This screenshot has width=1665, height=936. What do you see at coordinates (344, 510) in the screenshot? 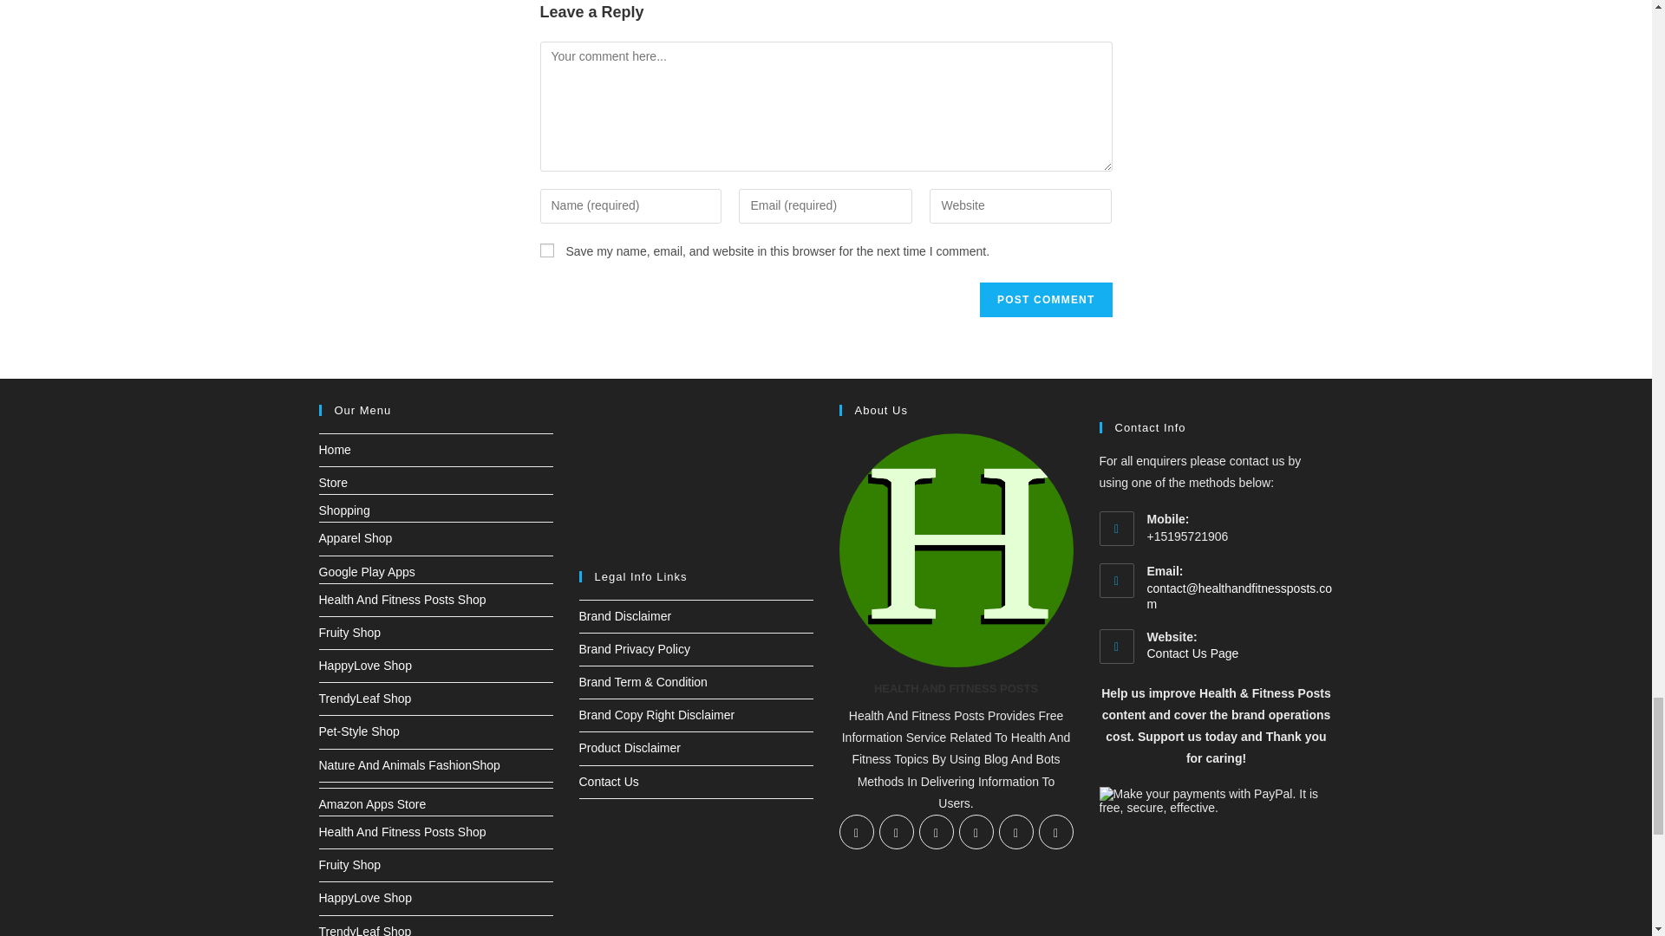
I see `Shopping` at bounding box center [344, 510].